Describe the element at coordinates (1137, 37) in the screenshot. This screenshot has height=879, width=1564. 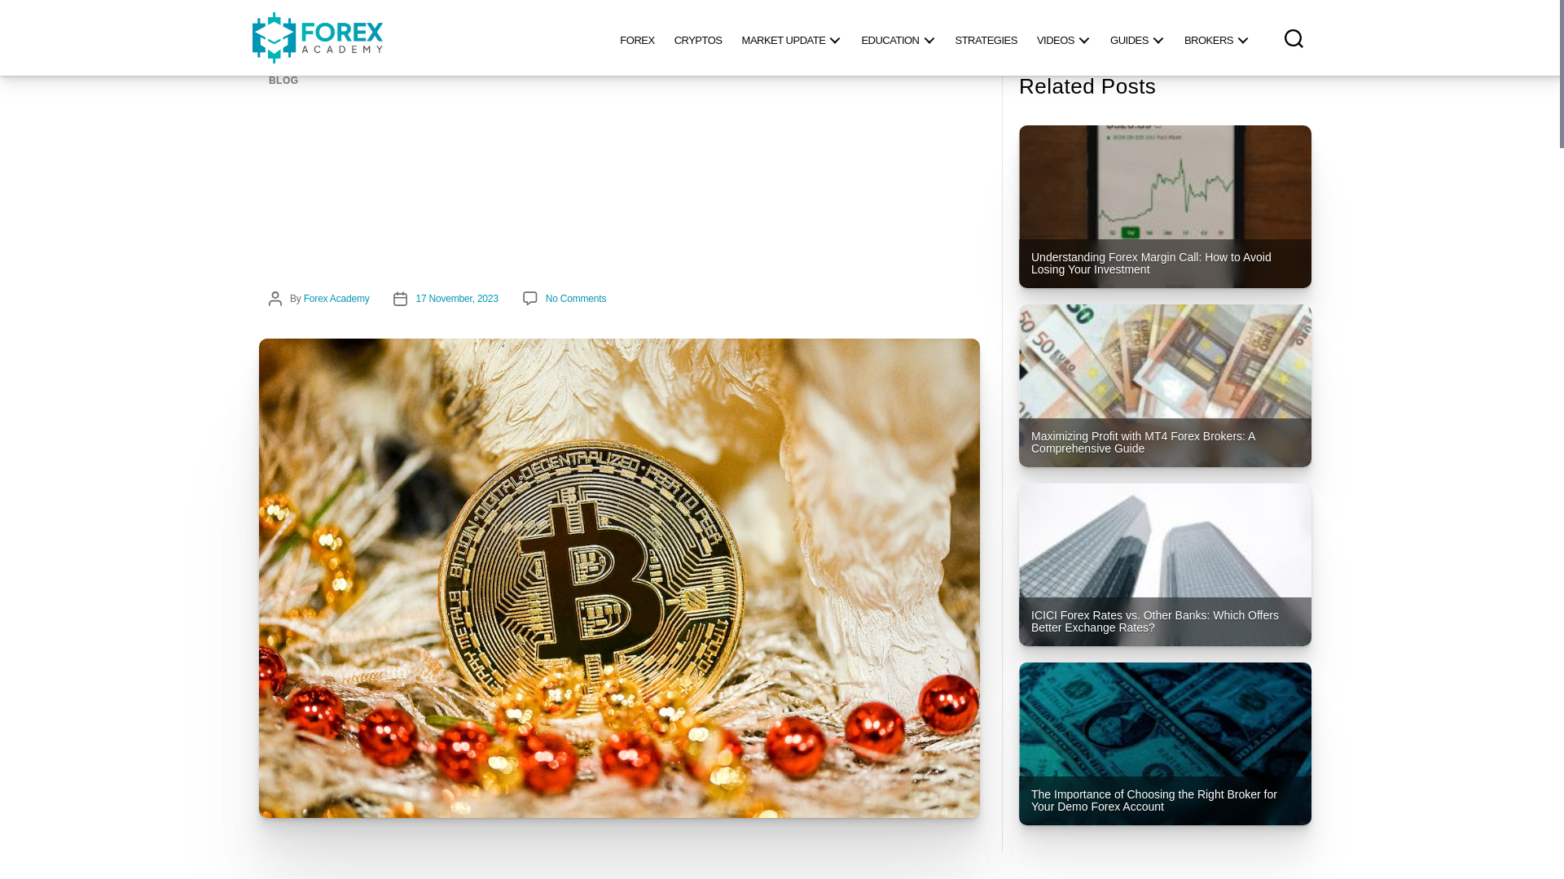
I see `GUIDES` at that location.